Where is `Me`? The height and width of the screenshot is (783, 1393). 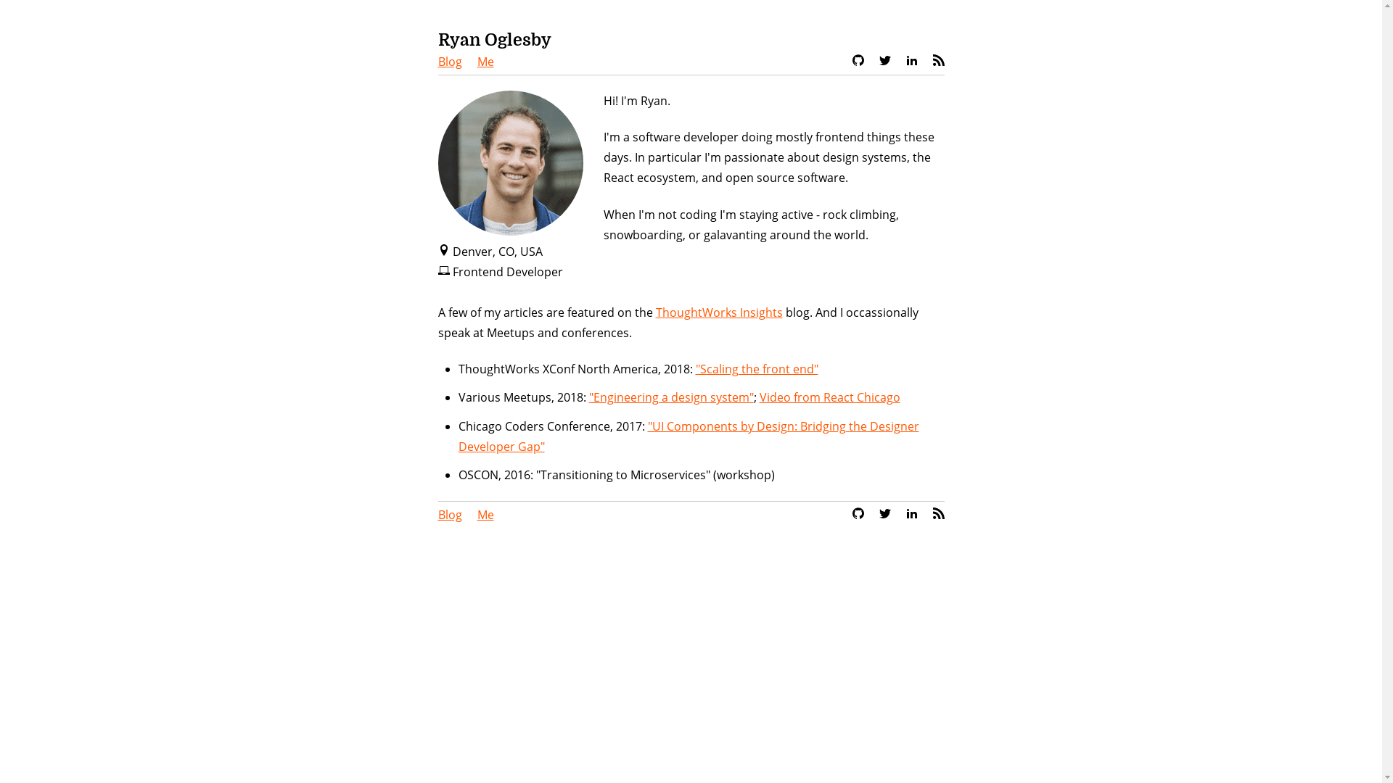
Me is located at coordinates (486, 62).